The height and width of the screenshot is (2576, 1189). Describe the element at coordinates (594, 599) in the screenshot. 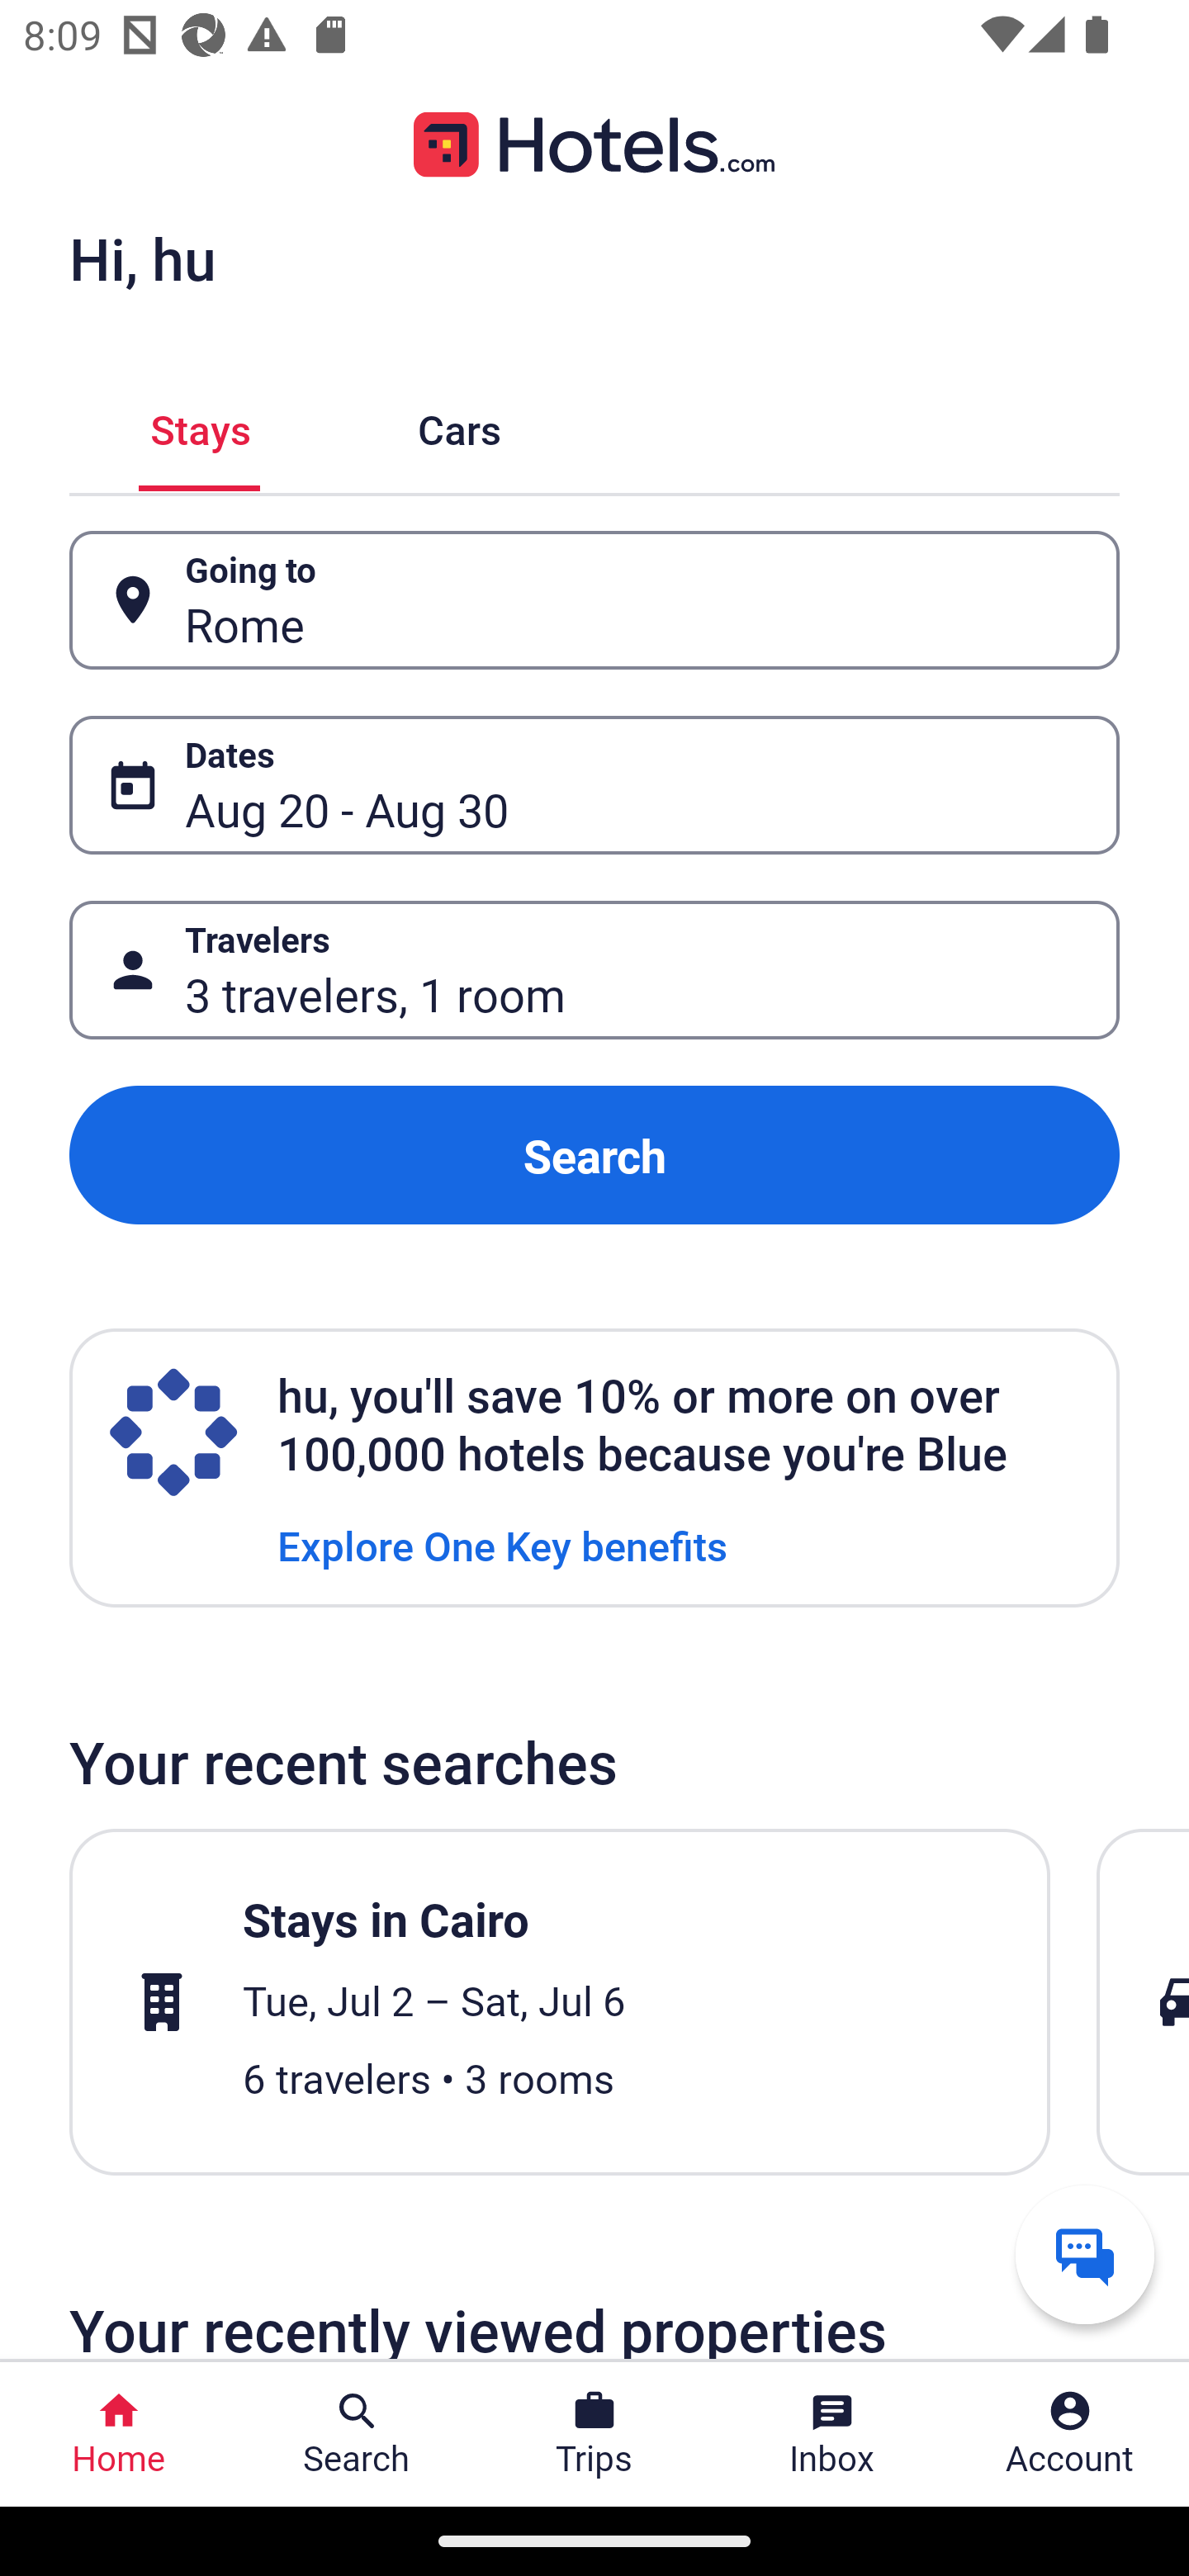

I see `Going to Button Rome` at that location.